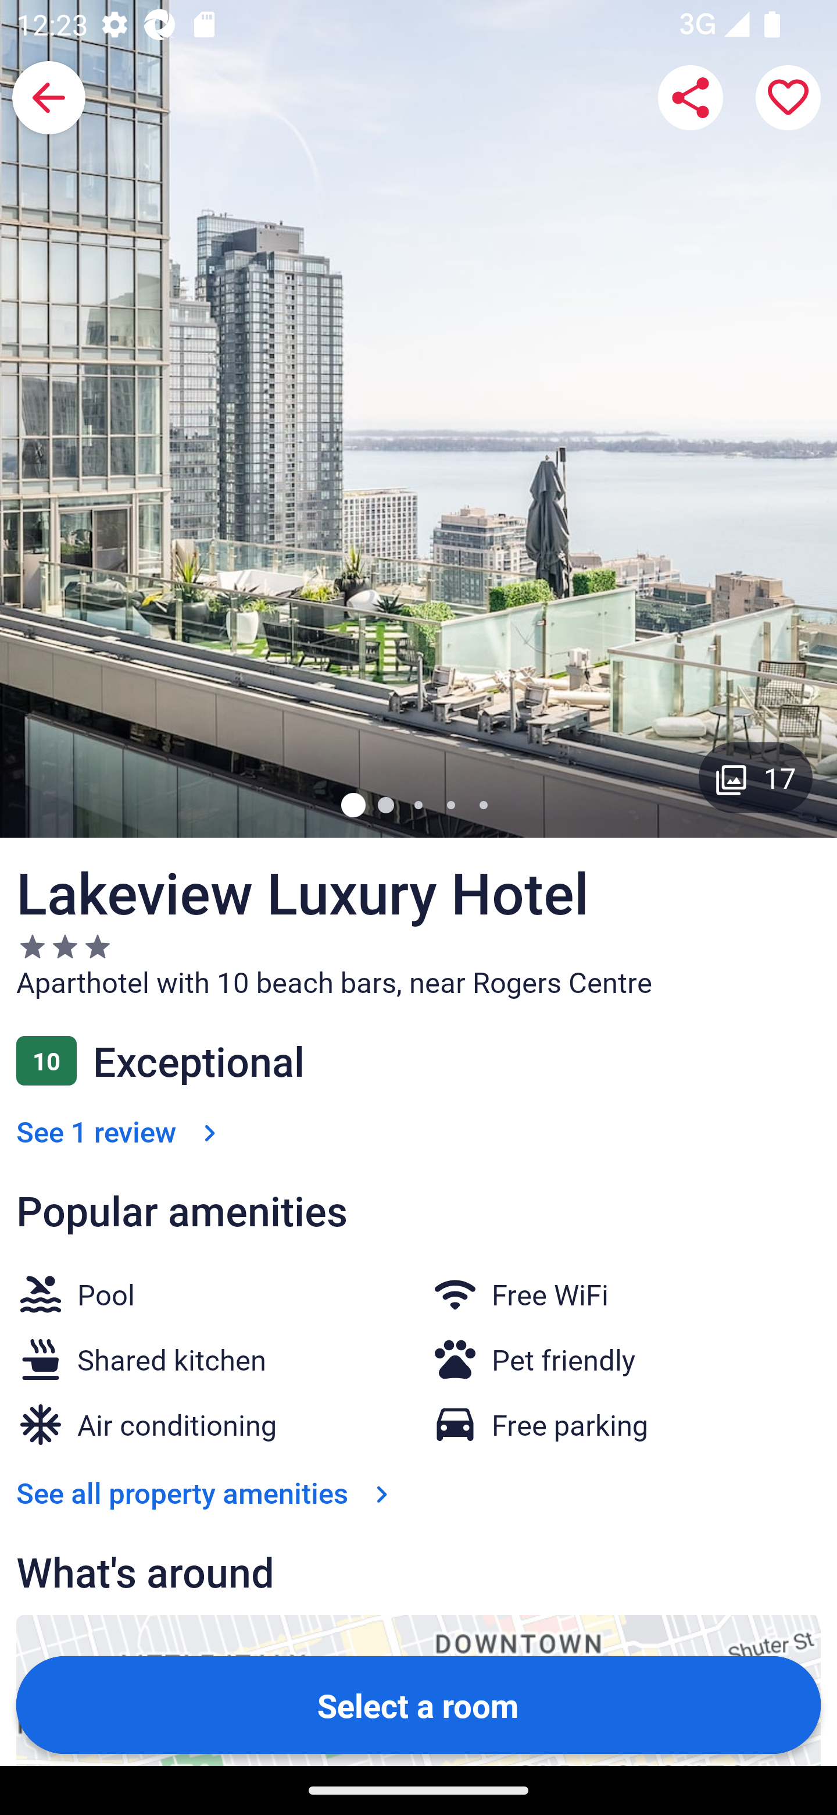 Image resolution: width=837 pixels, height=1815 pixels. I want to click on See all property amenities, so click(207, 1493).